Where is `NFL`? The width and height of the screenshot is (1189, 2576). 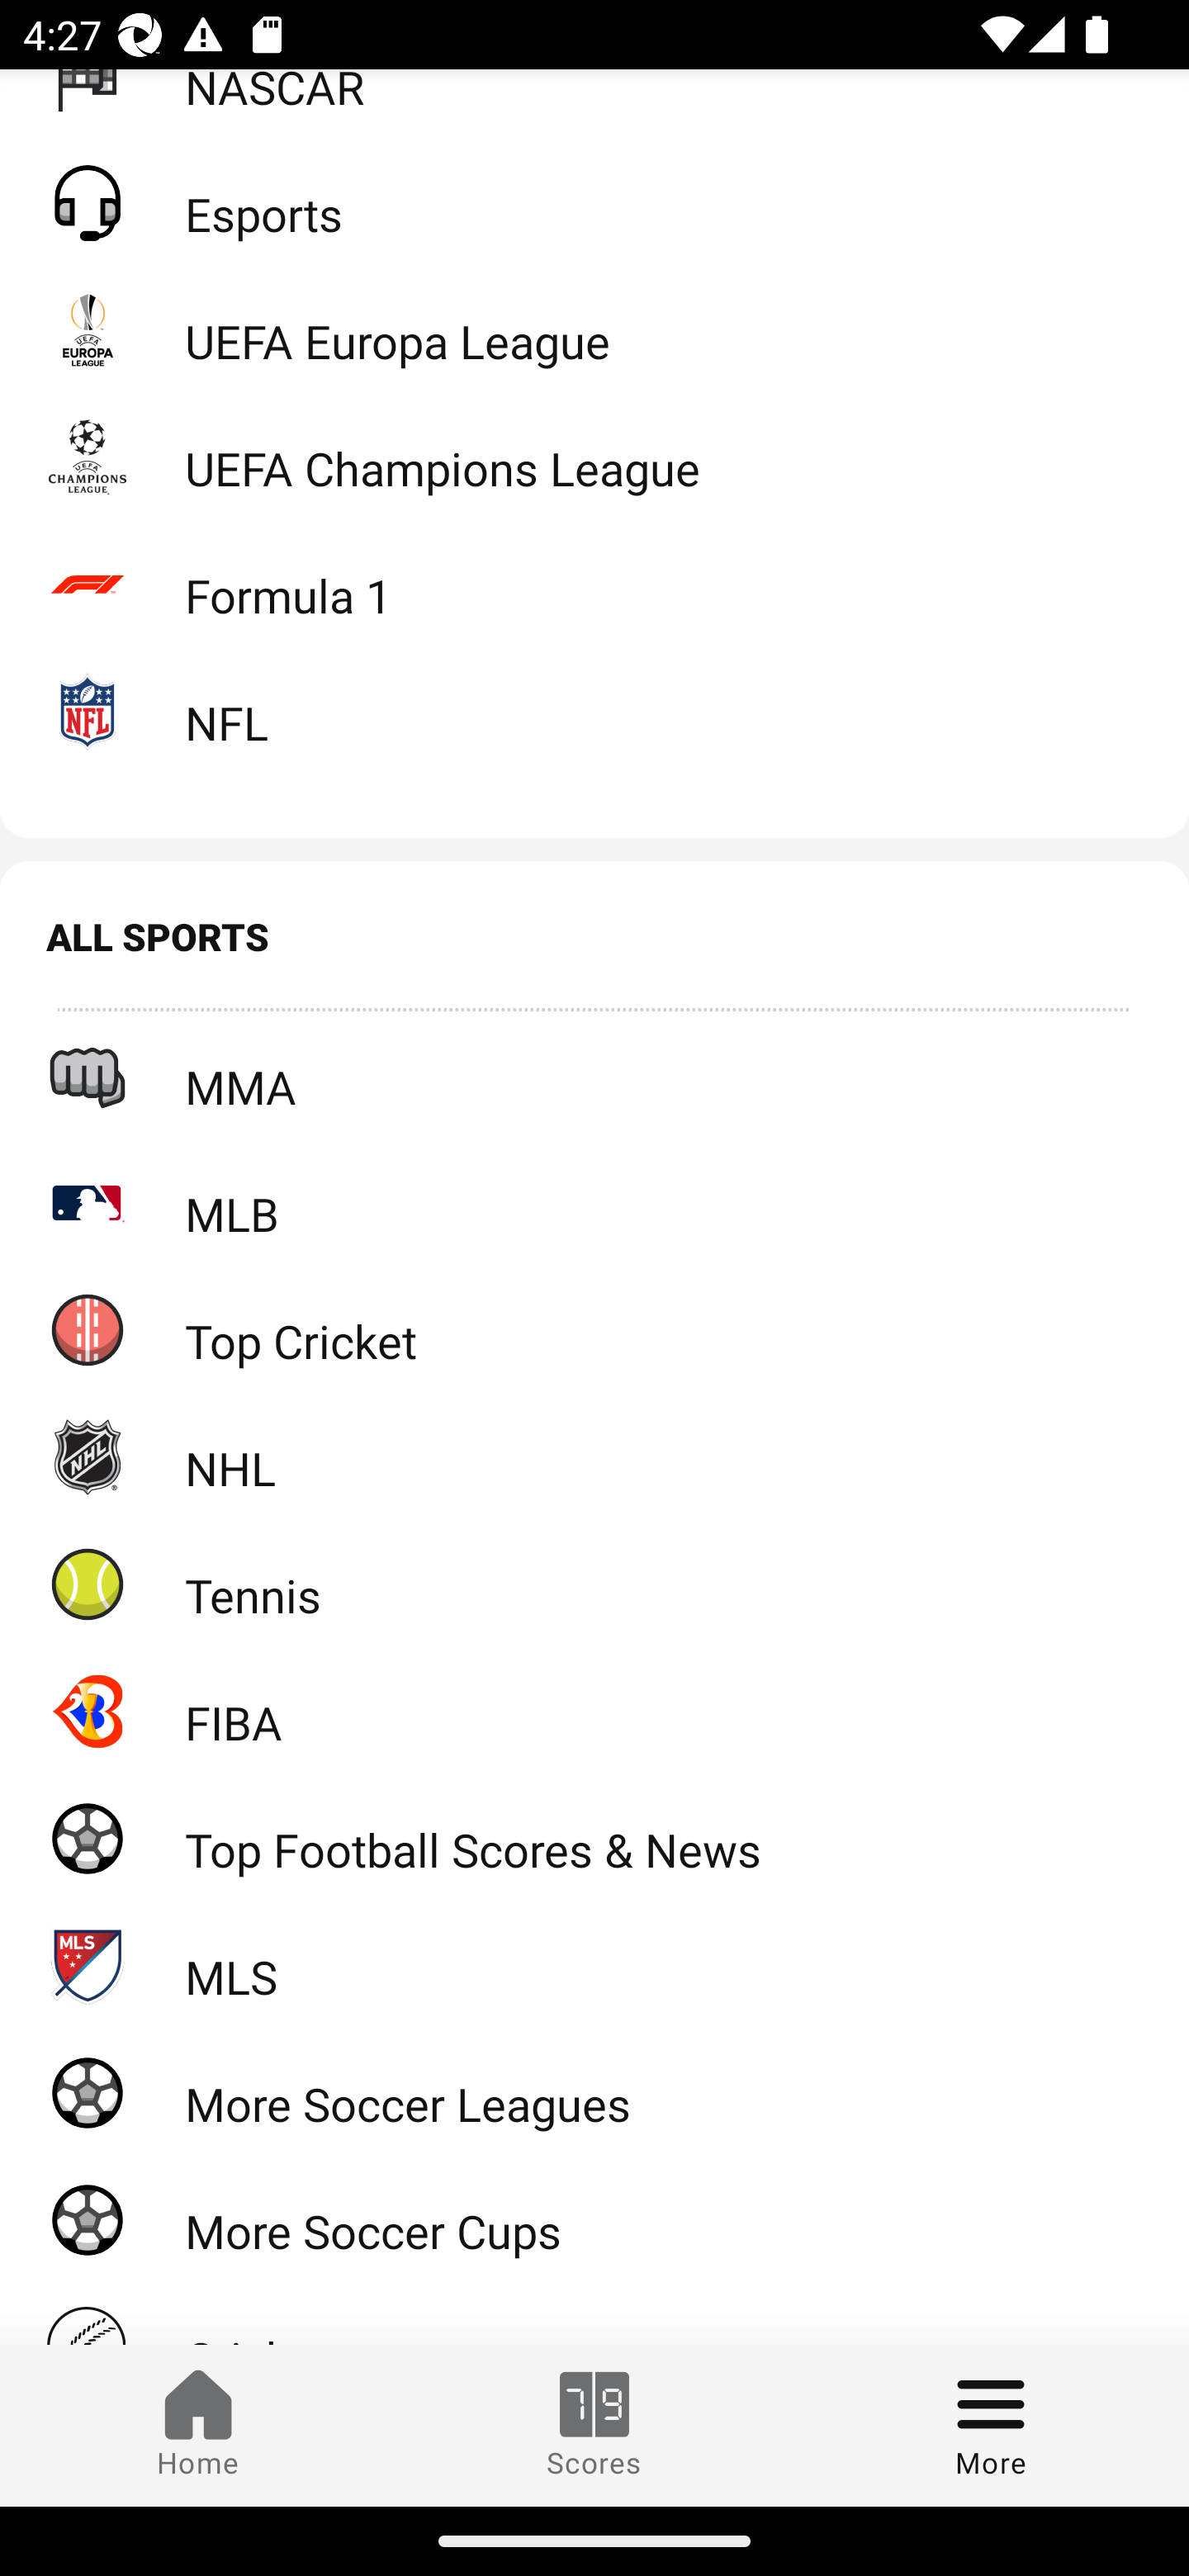
NFL is located at coordinates (594, 711).